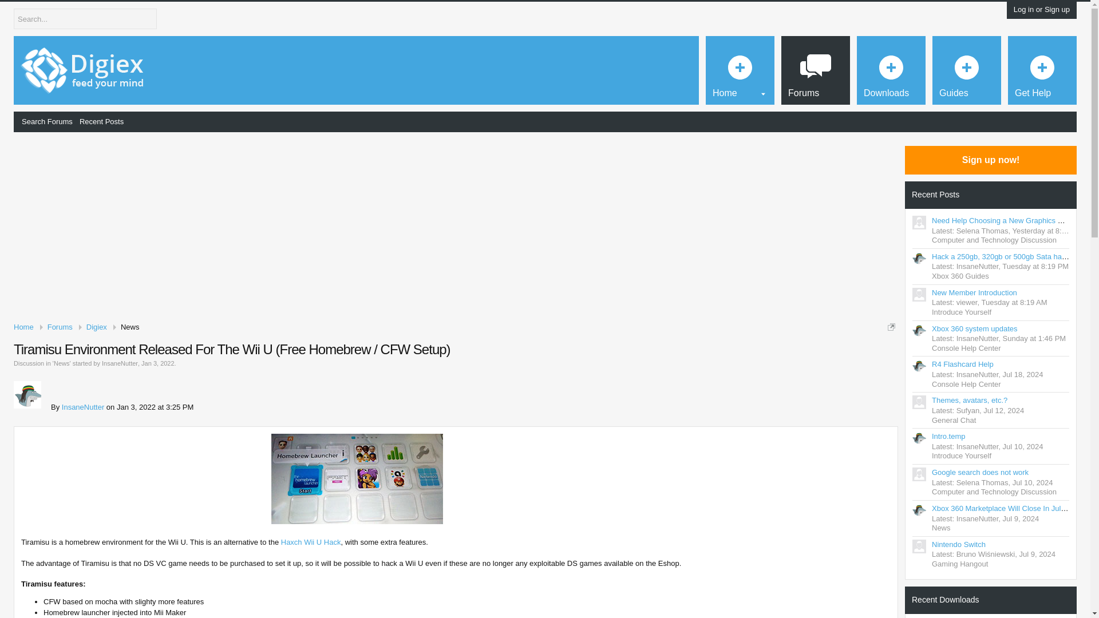 This screenshot has height=618, width=1099. What do you see at coordinates (1022, 446) in the screenshot?
I see `Jul 10, 2024 at 11:46 AM` at bounding box center [1022, 446].